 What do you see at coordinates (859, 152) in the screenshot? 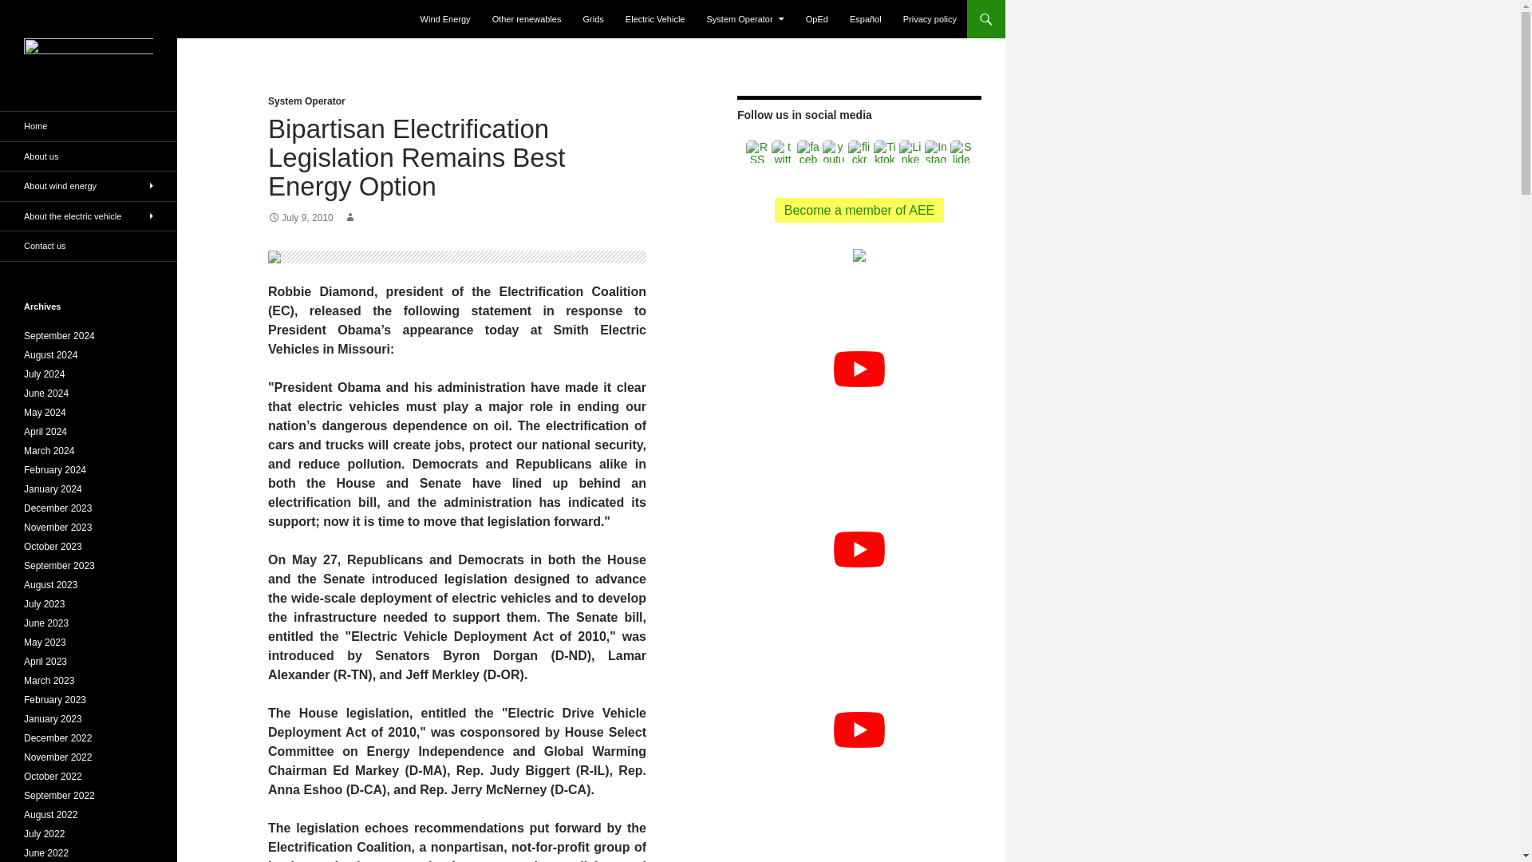
I see `flickr` at bounding box center [859, 152].